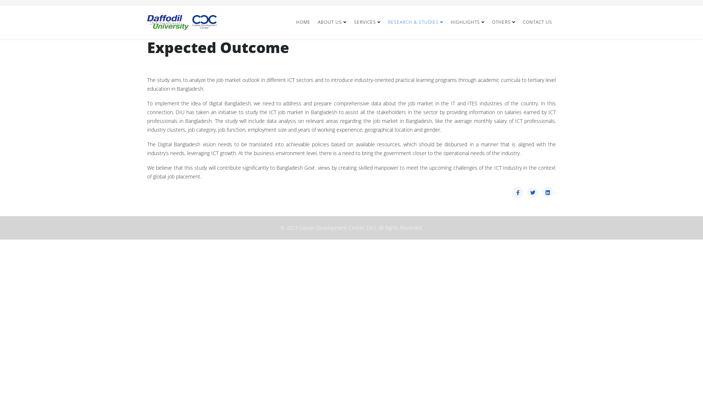 This screenshot has height=395, width=703. Describe the element at coordinates (504, 22) in the screenshot. I see `OTHERS` at that location.